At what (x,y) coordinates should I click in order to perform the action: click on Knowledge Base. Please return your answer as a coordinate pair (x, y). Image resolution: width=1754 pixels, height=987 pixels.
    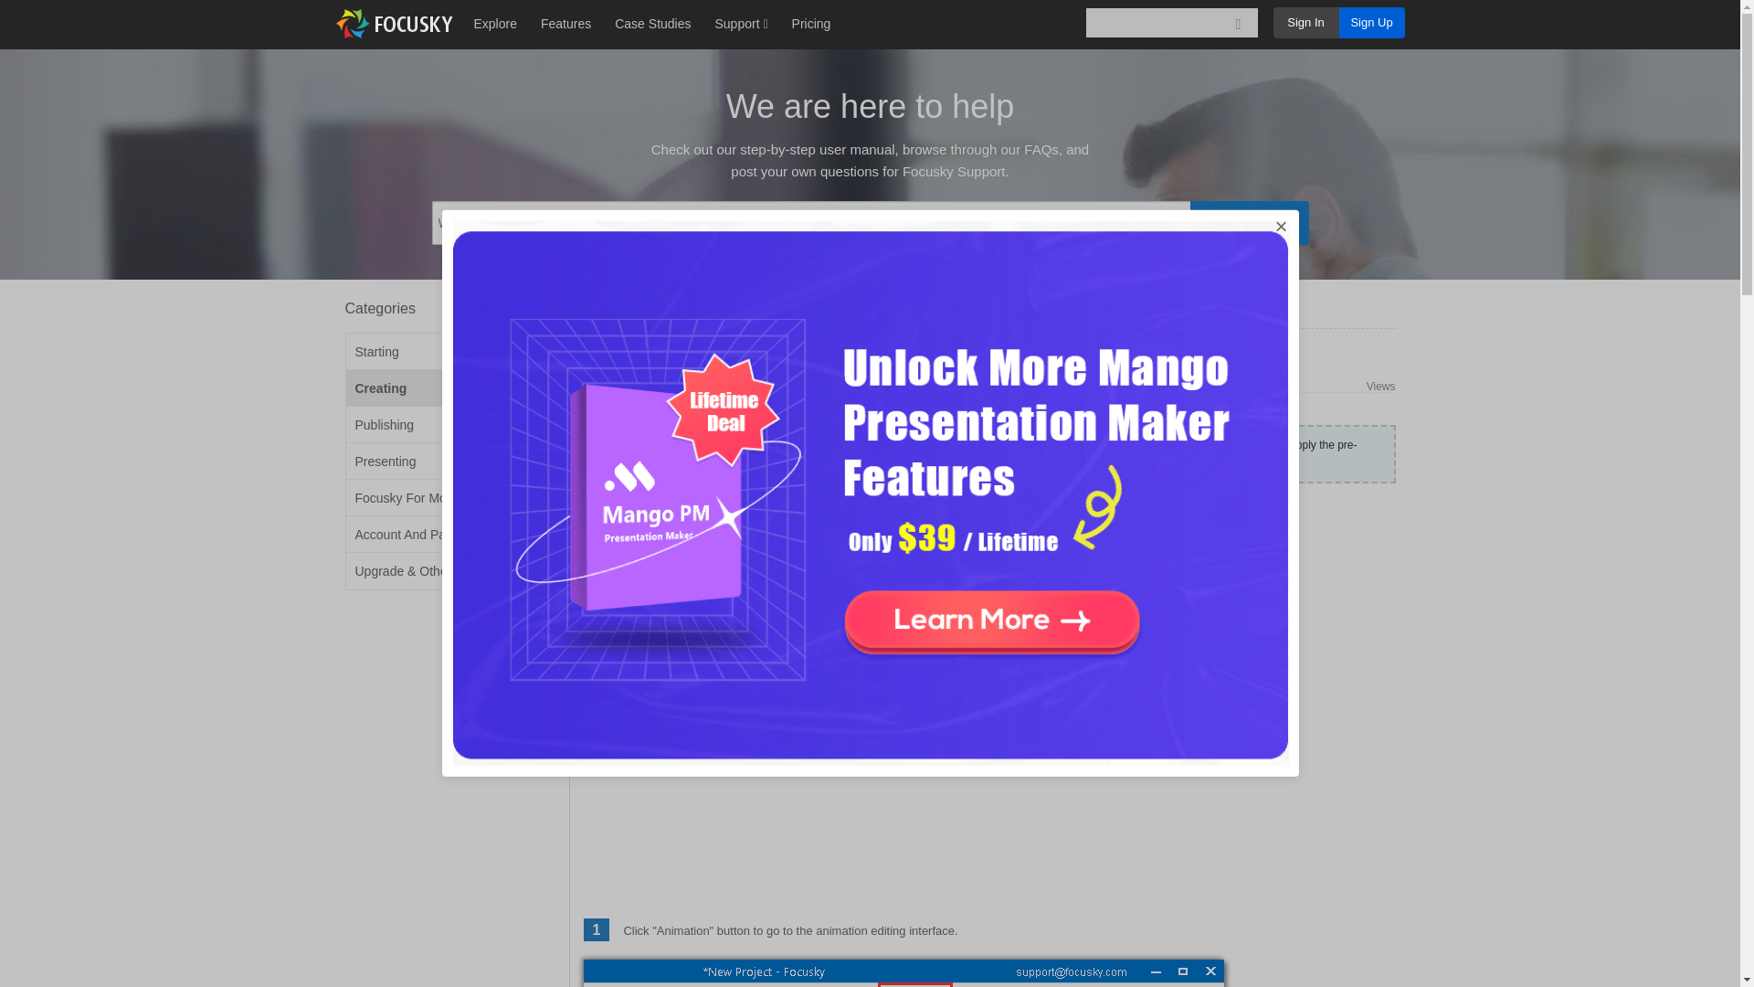
    Looking at the image, I should click on (630, 309).